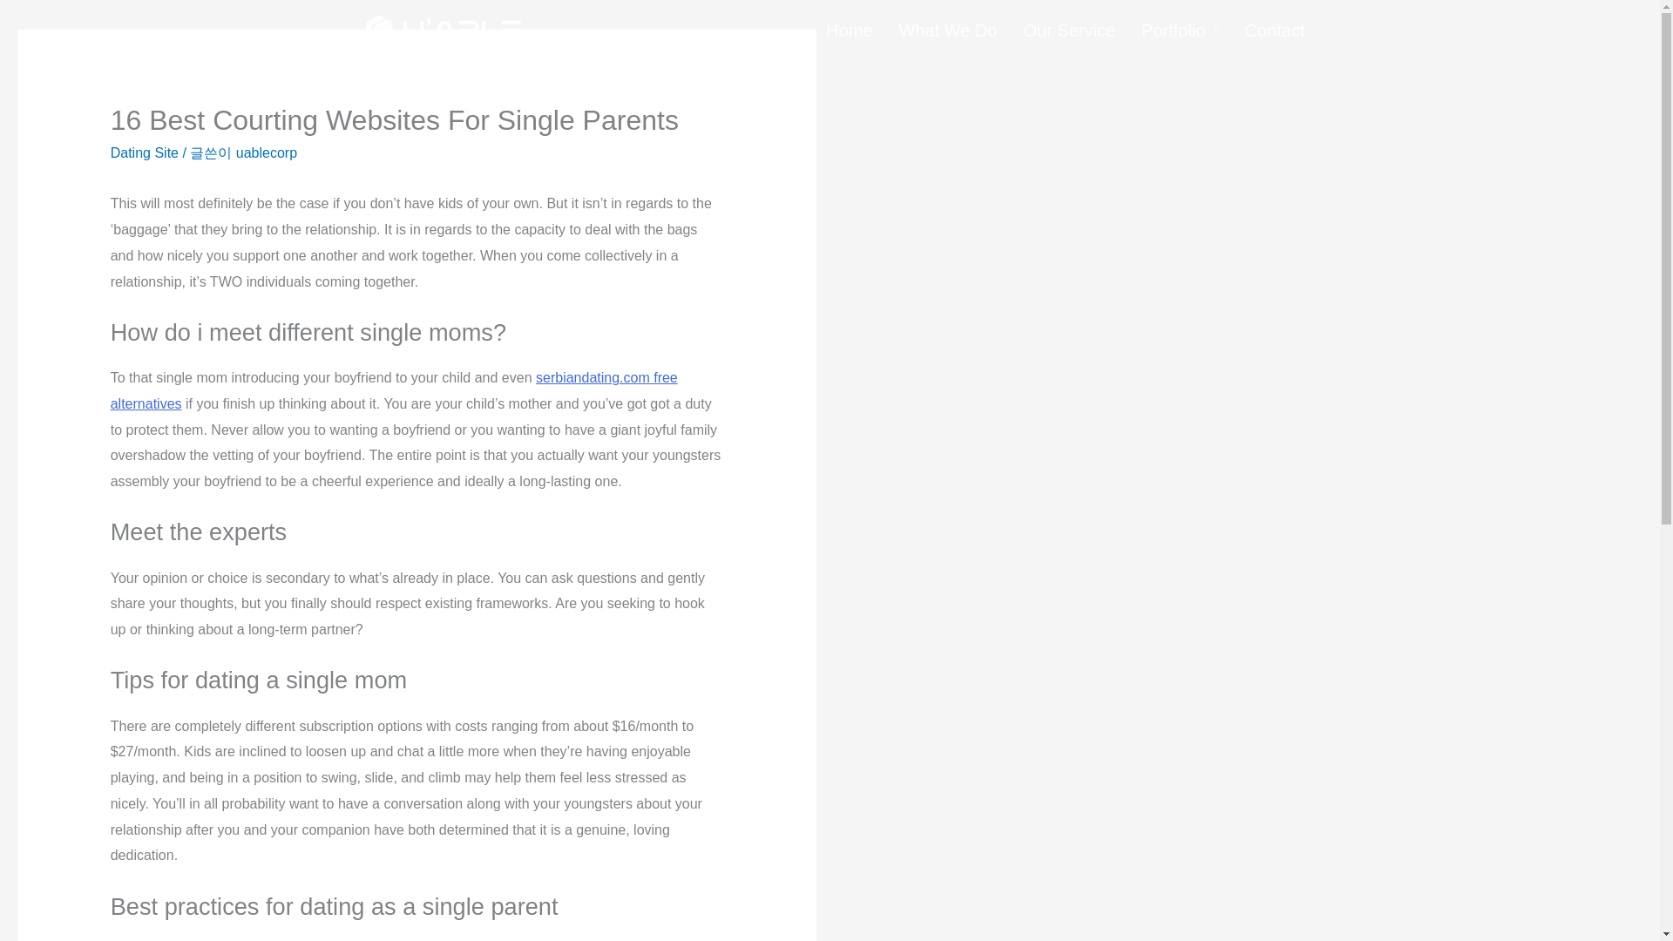 The height and width of the screenshot is (941, 1673). I want to click on Contact, so click(1274, 30).